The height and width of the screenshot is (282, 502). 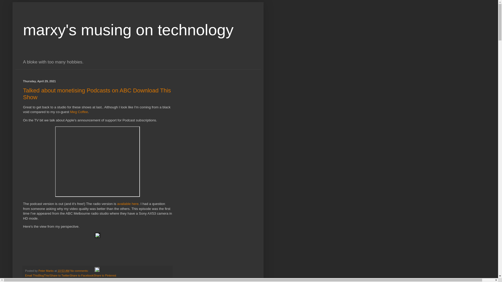 I want to click on Share to Pinterest, so click(x=105, y=275).